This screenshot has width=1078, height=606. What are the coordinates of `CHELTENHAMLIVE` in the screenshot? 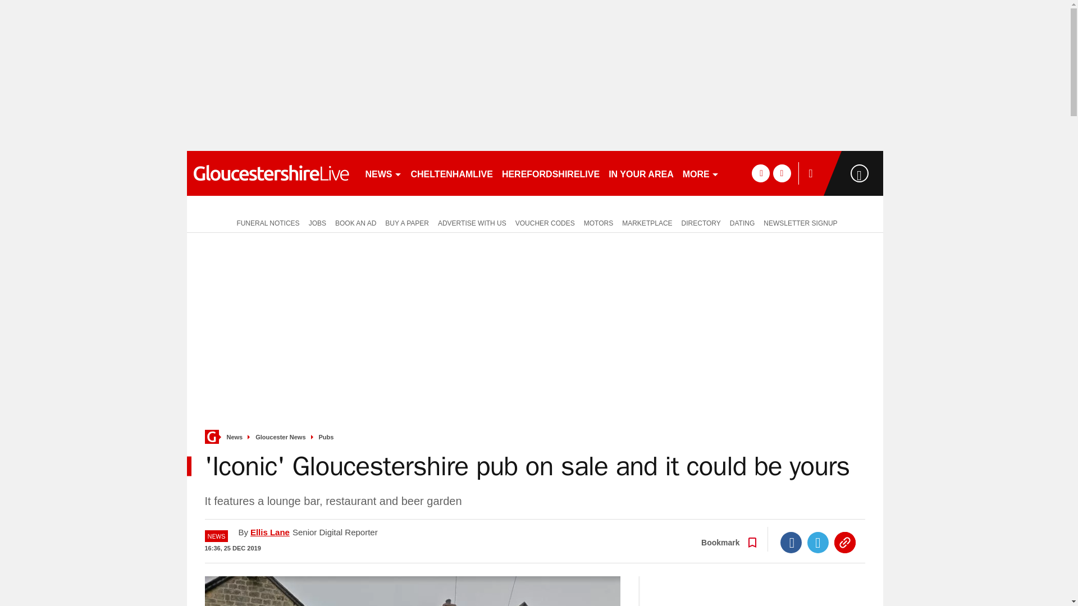 It's located at (451, 173).